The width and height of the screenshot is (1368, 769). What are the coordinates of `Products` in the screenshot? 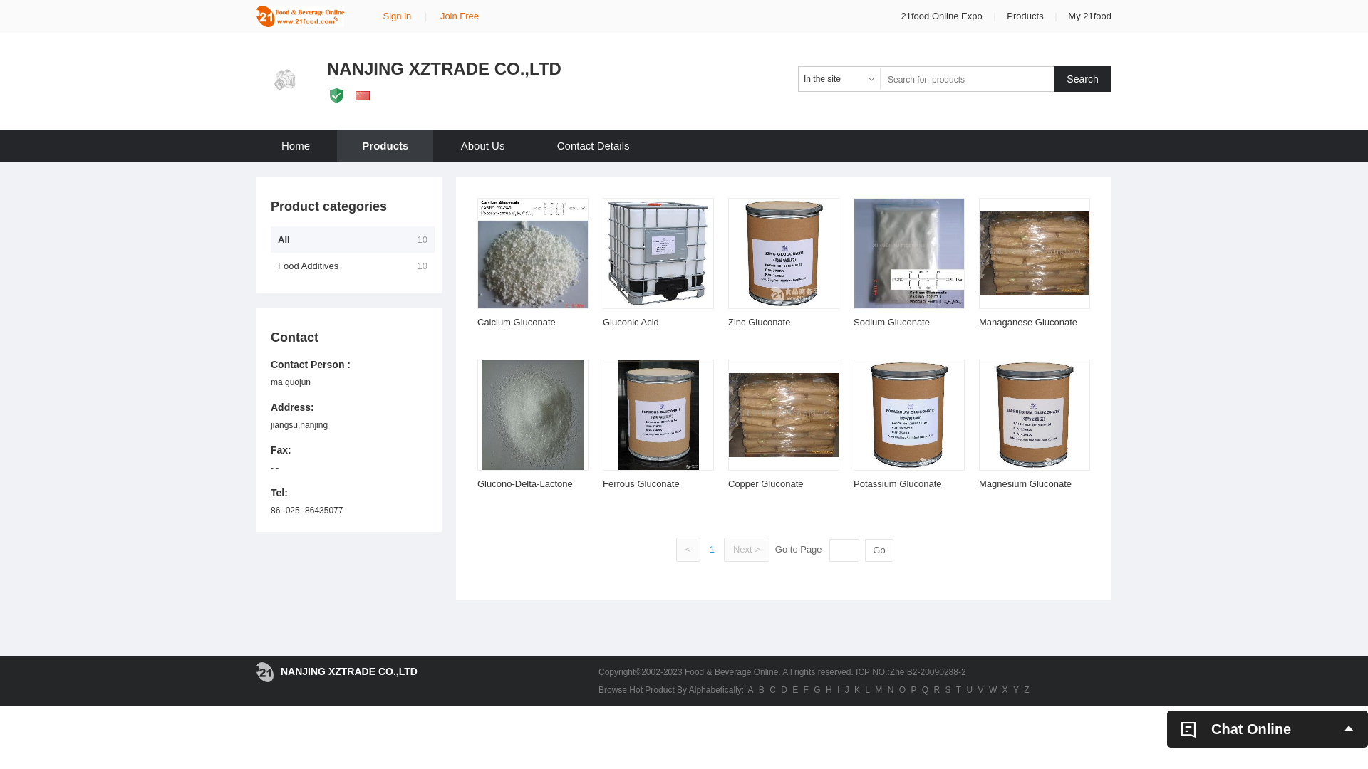 It's located at (385, 146).